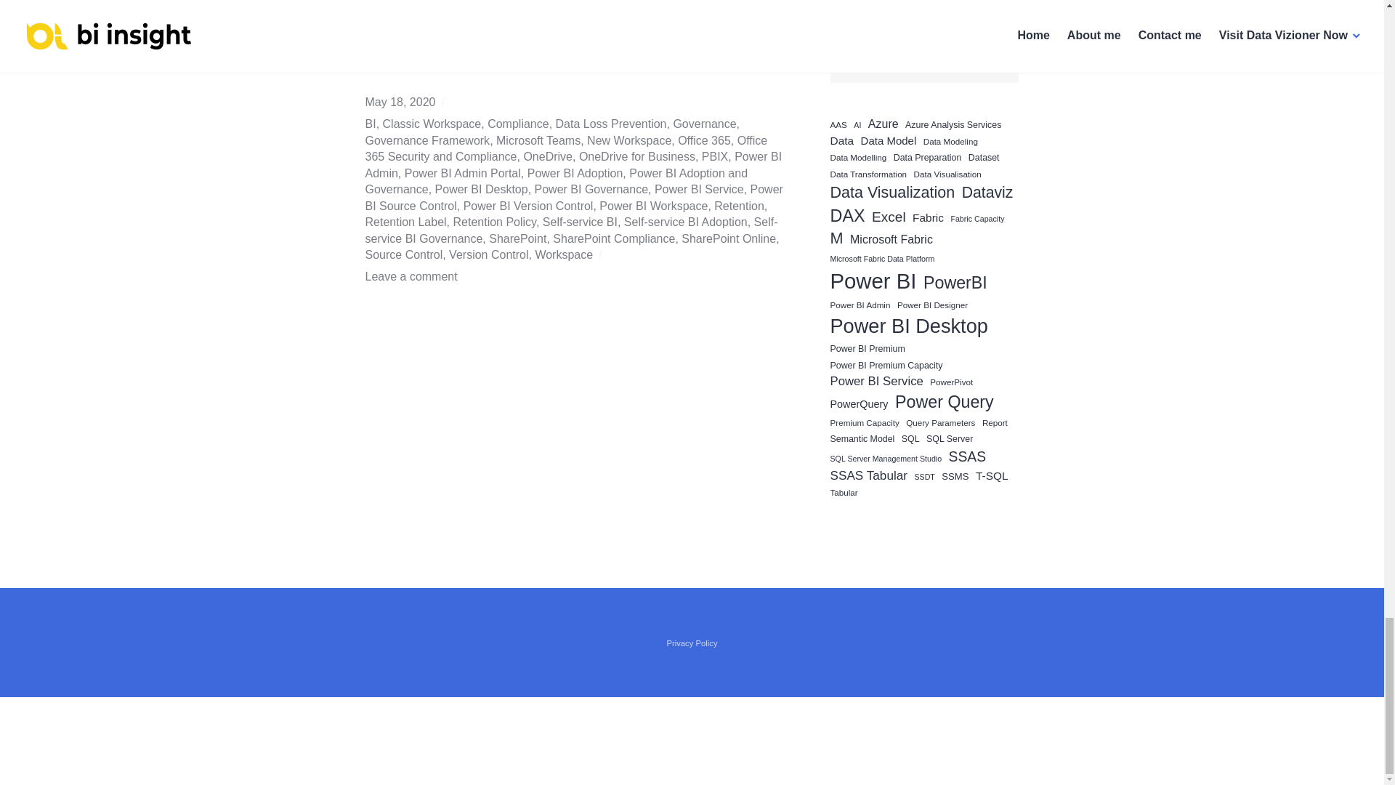 Image resolution: width=1395 pixels, height=785 pixels. Describe the element at coordinates (704, 124) in the screenshot. I see `Governance` at that location.